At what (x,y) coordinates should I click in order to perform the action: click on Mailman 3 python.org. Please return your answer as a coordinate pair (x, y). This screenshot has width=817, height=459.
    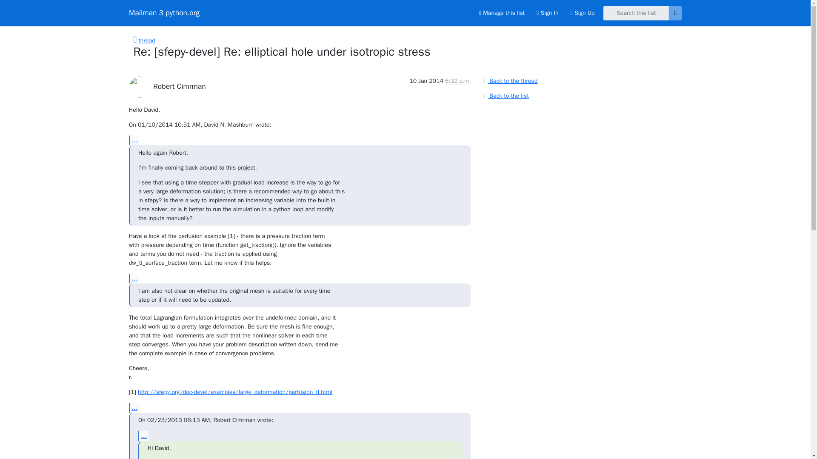
    Looking at the image, I should click on (164, 13).